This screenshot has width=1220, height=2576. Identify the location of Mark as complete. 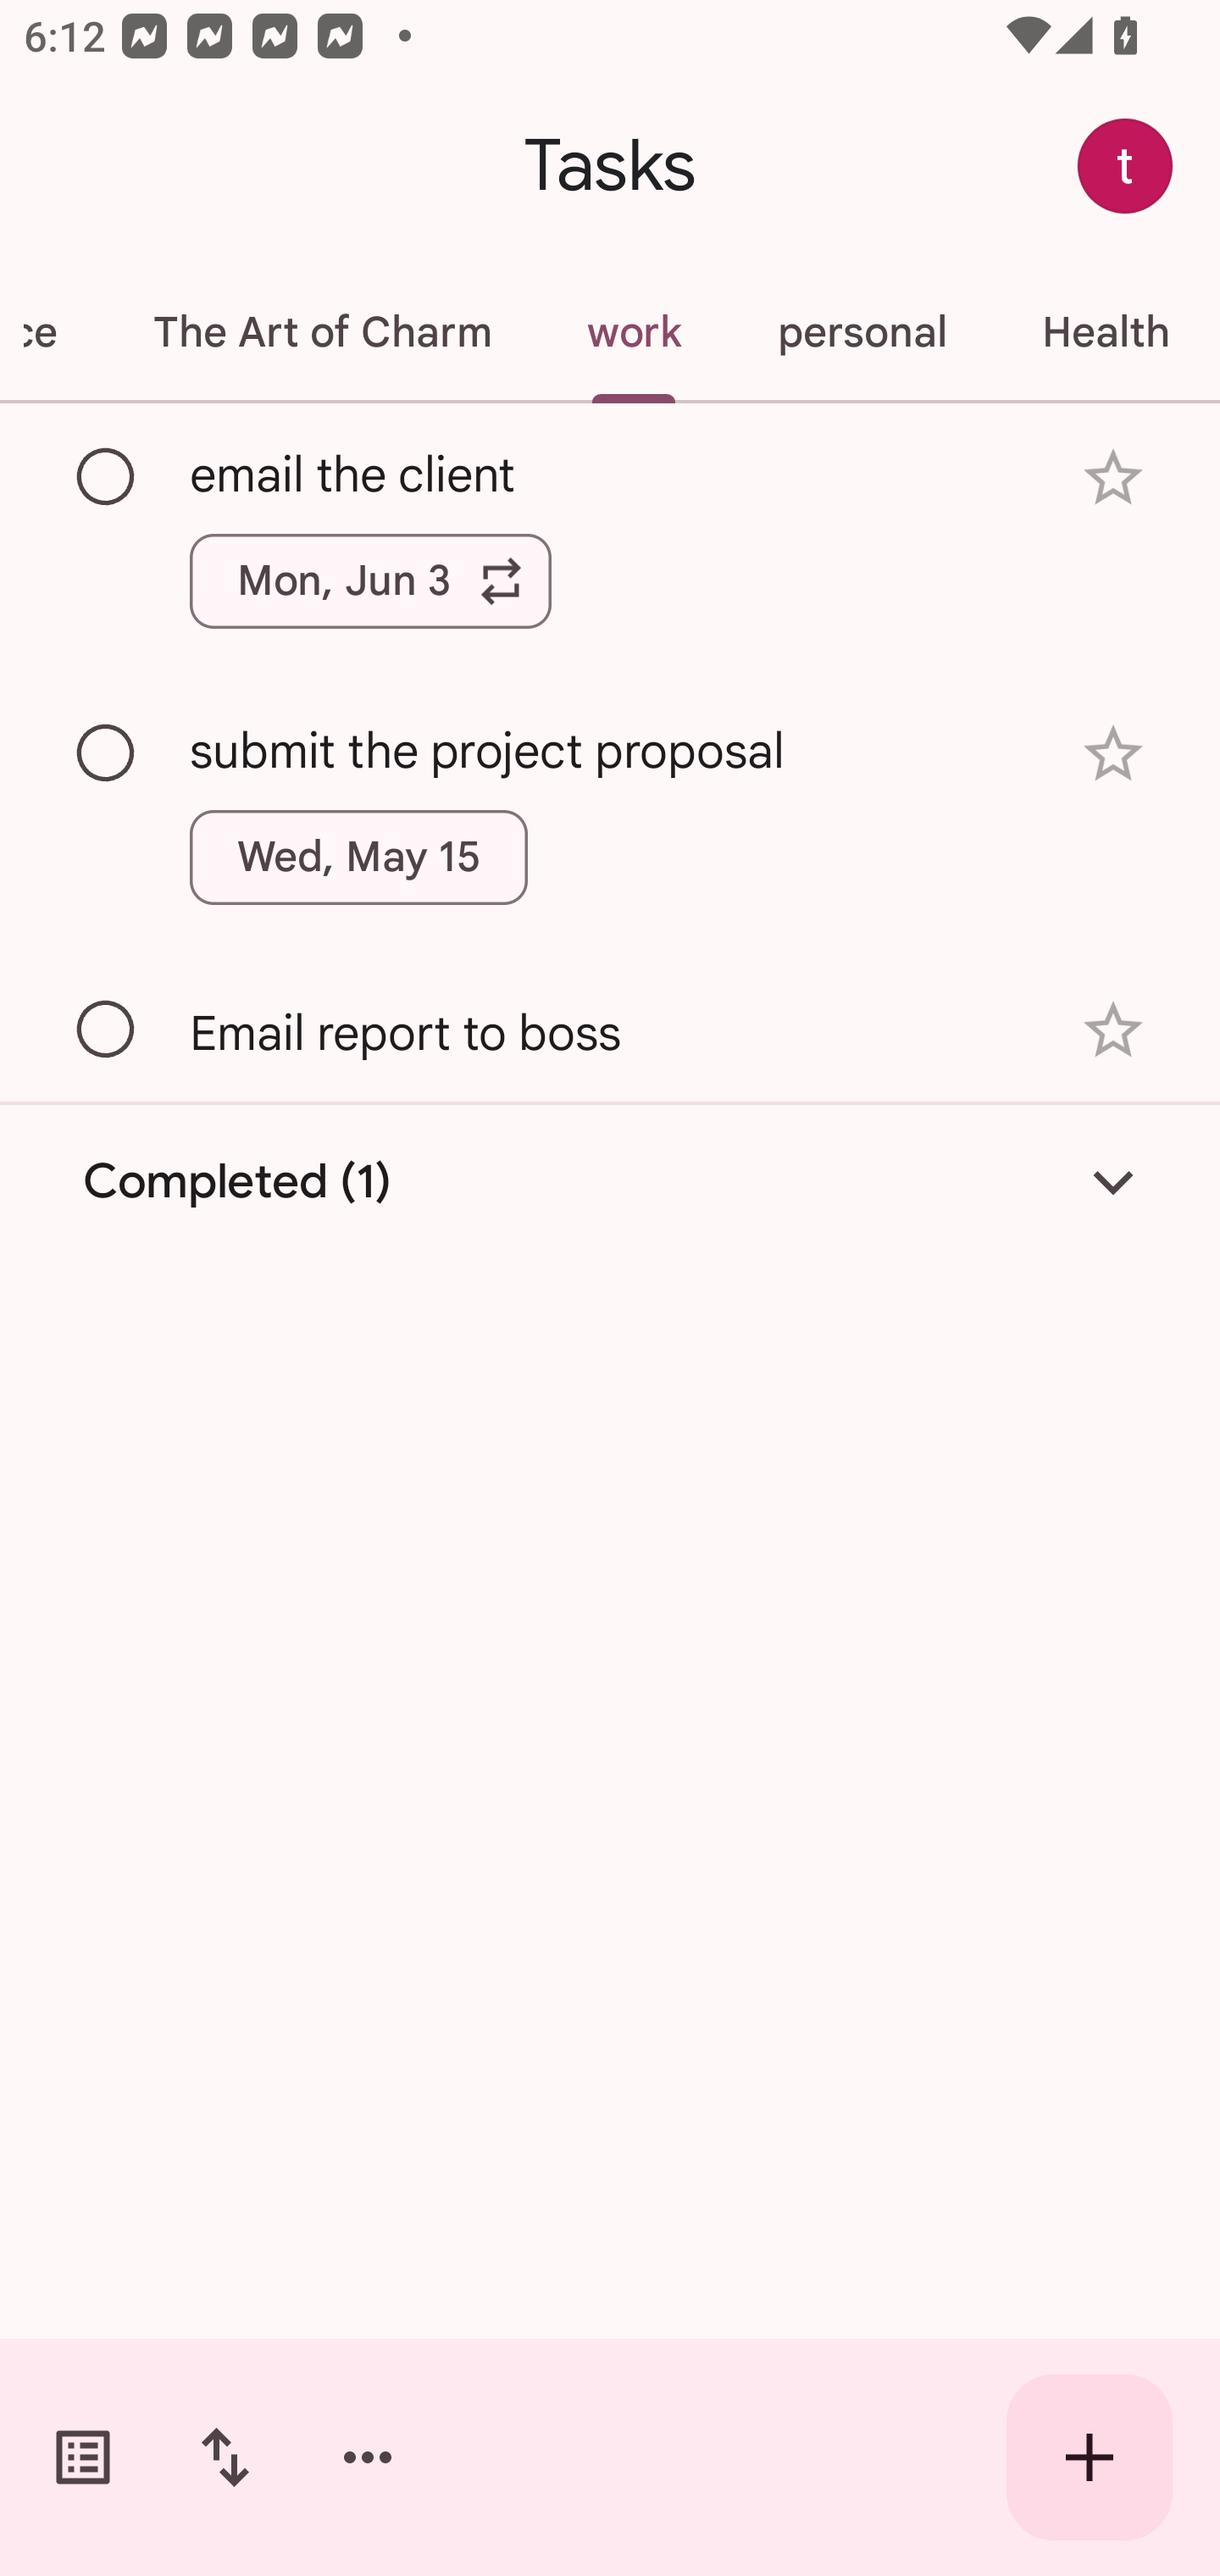
(107, 477).